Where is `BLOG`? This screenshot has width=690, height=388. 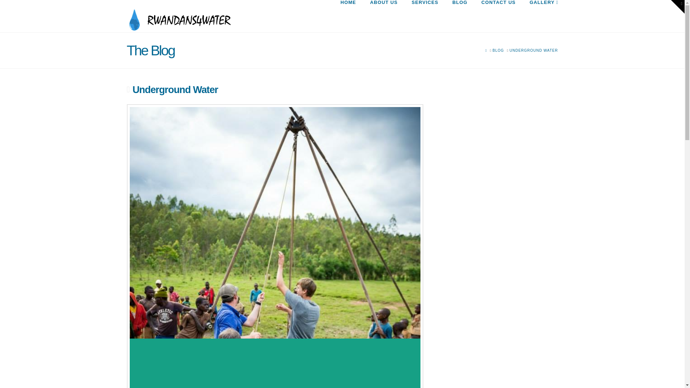
BLOG is located at coordinates (460, 16).